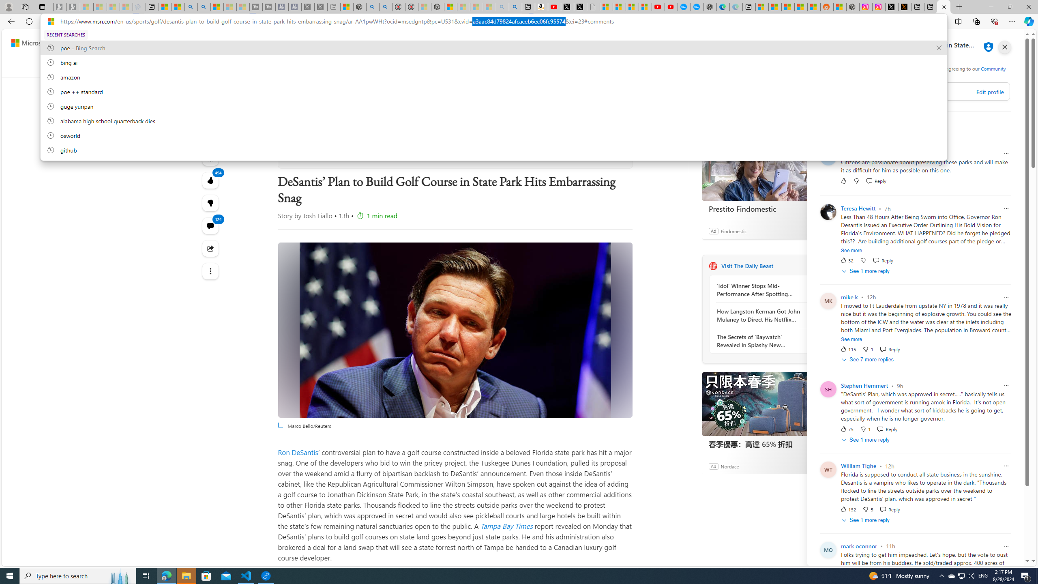  What do you see at coordinates (828, 212) in the screenshot?
I see `Profile Picture` at bounding box center [828, 212].